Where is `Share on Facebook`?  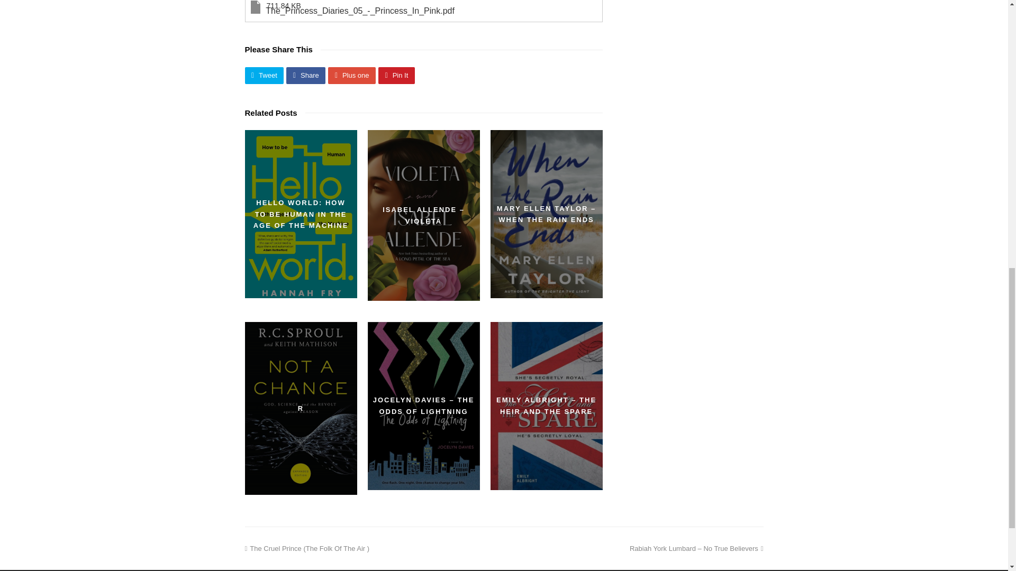
Share on Facebook is located at coordinates (306, 75).